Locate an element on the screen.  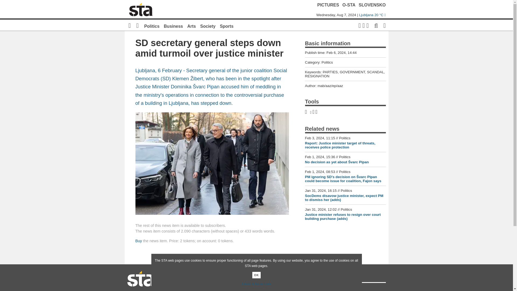
STAschedule is located at coordinates (273, 290).